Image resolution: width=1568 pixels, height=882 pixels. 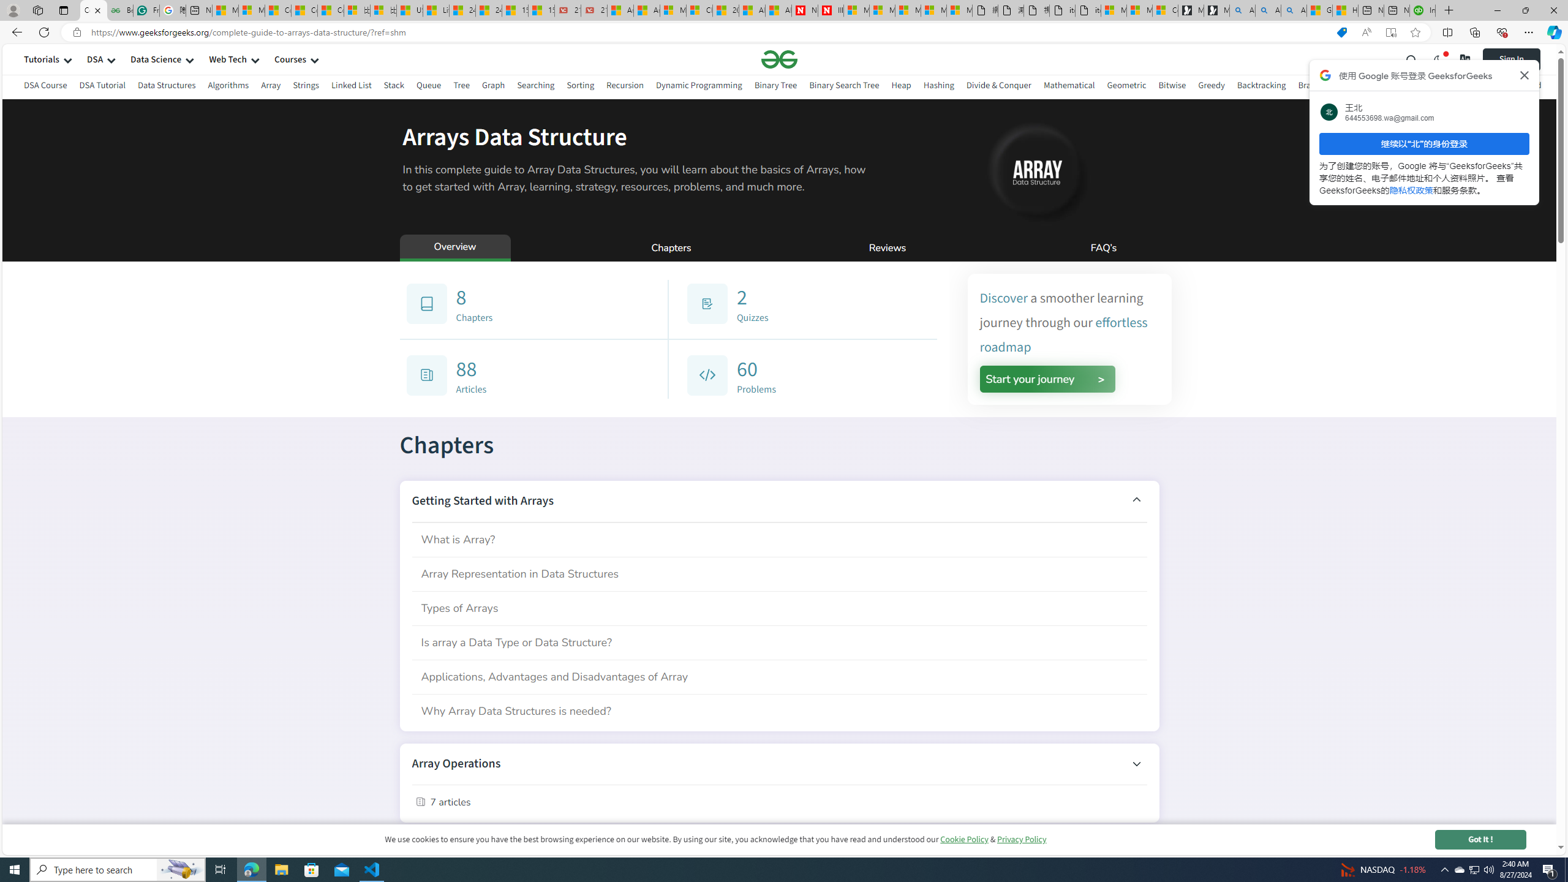 What do you see at coordinates (900, 85) in the screenshot?
I see `Heap` at bounding box center [900, 85].